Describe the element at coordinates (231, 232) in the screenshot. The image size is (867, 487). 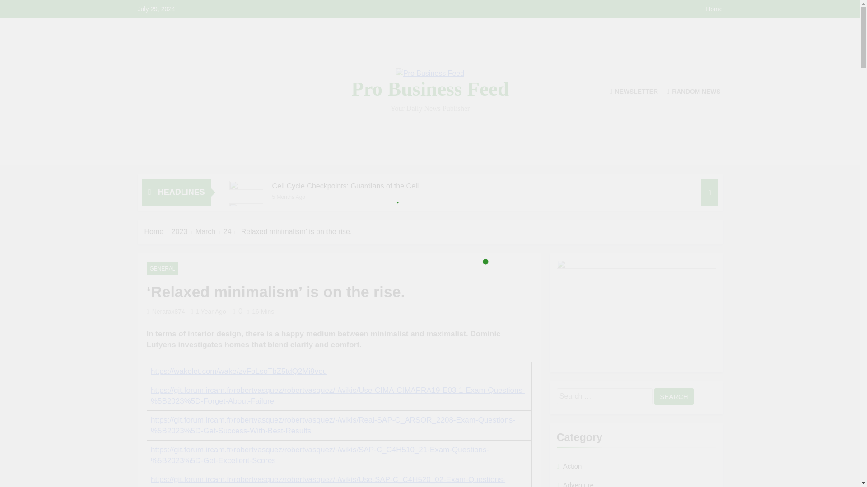
I see `24` at that location.